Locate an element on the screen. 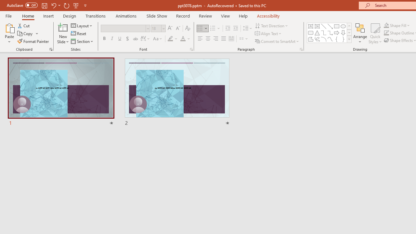 This screenshot has width=416, height=234. Connector: Elbow is located at coordinates (324, 32).